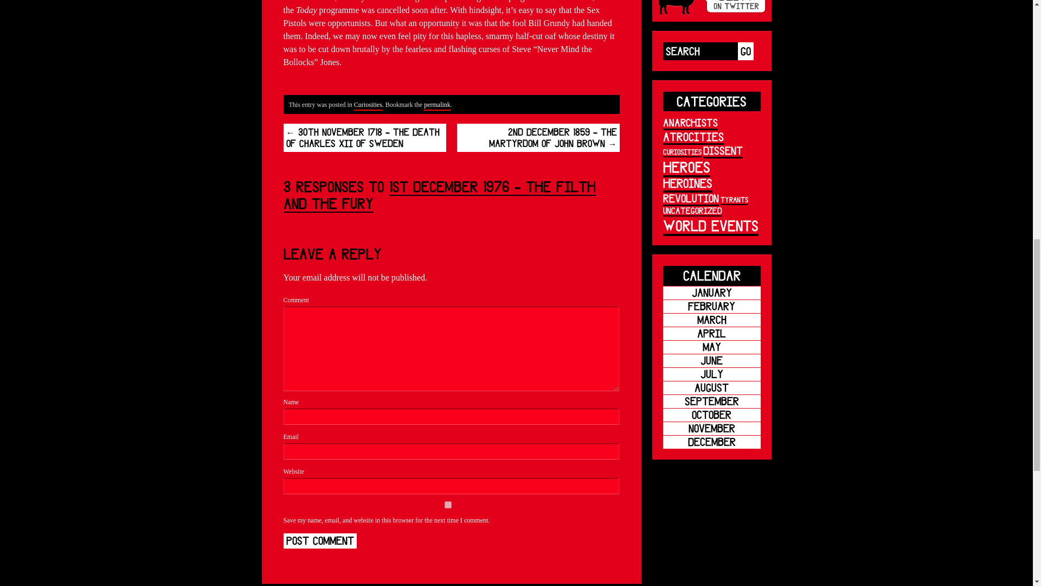 This screenshot has height=586, width=1041. What do you see at coordinates (710, 226) in the screenshot?
I see `WORLD EVENTS` at bounding box center [710, 226].